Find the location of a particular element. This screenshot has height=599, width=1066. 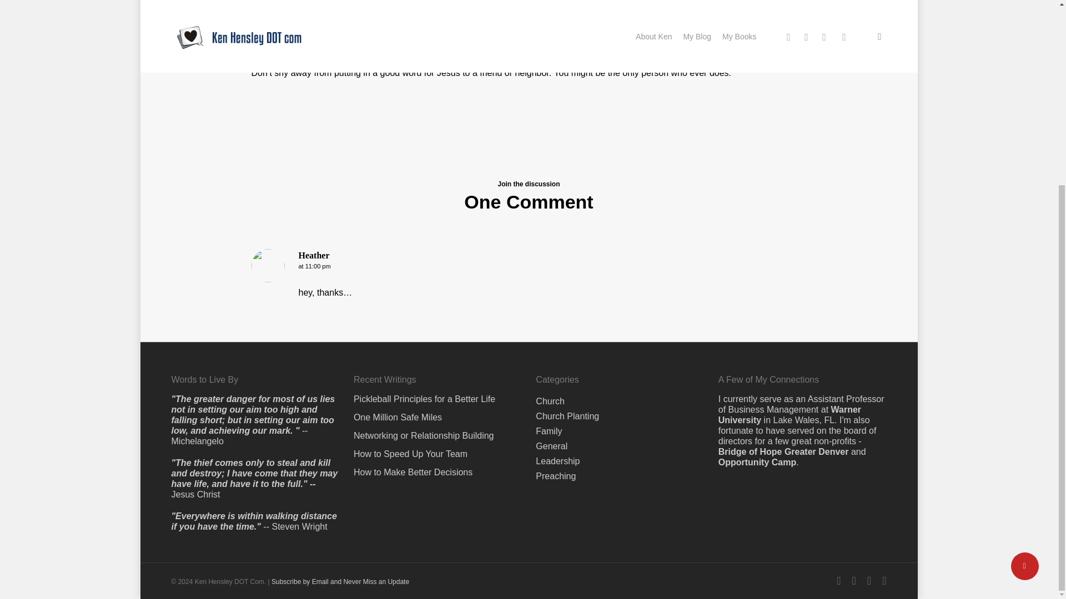

Church is located at coordinates (550, 140).